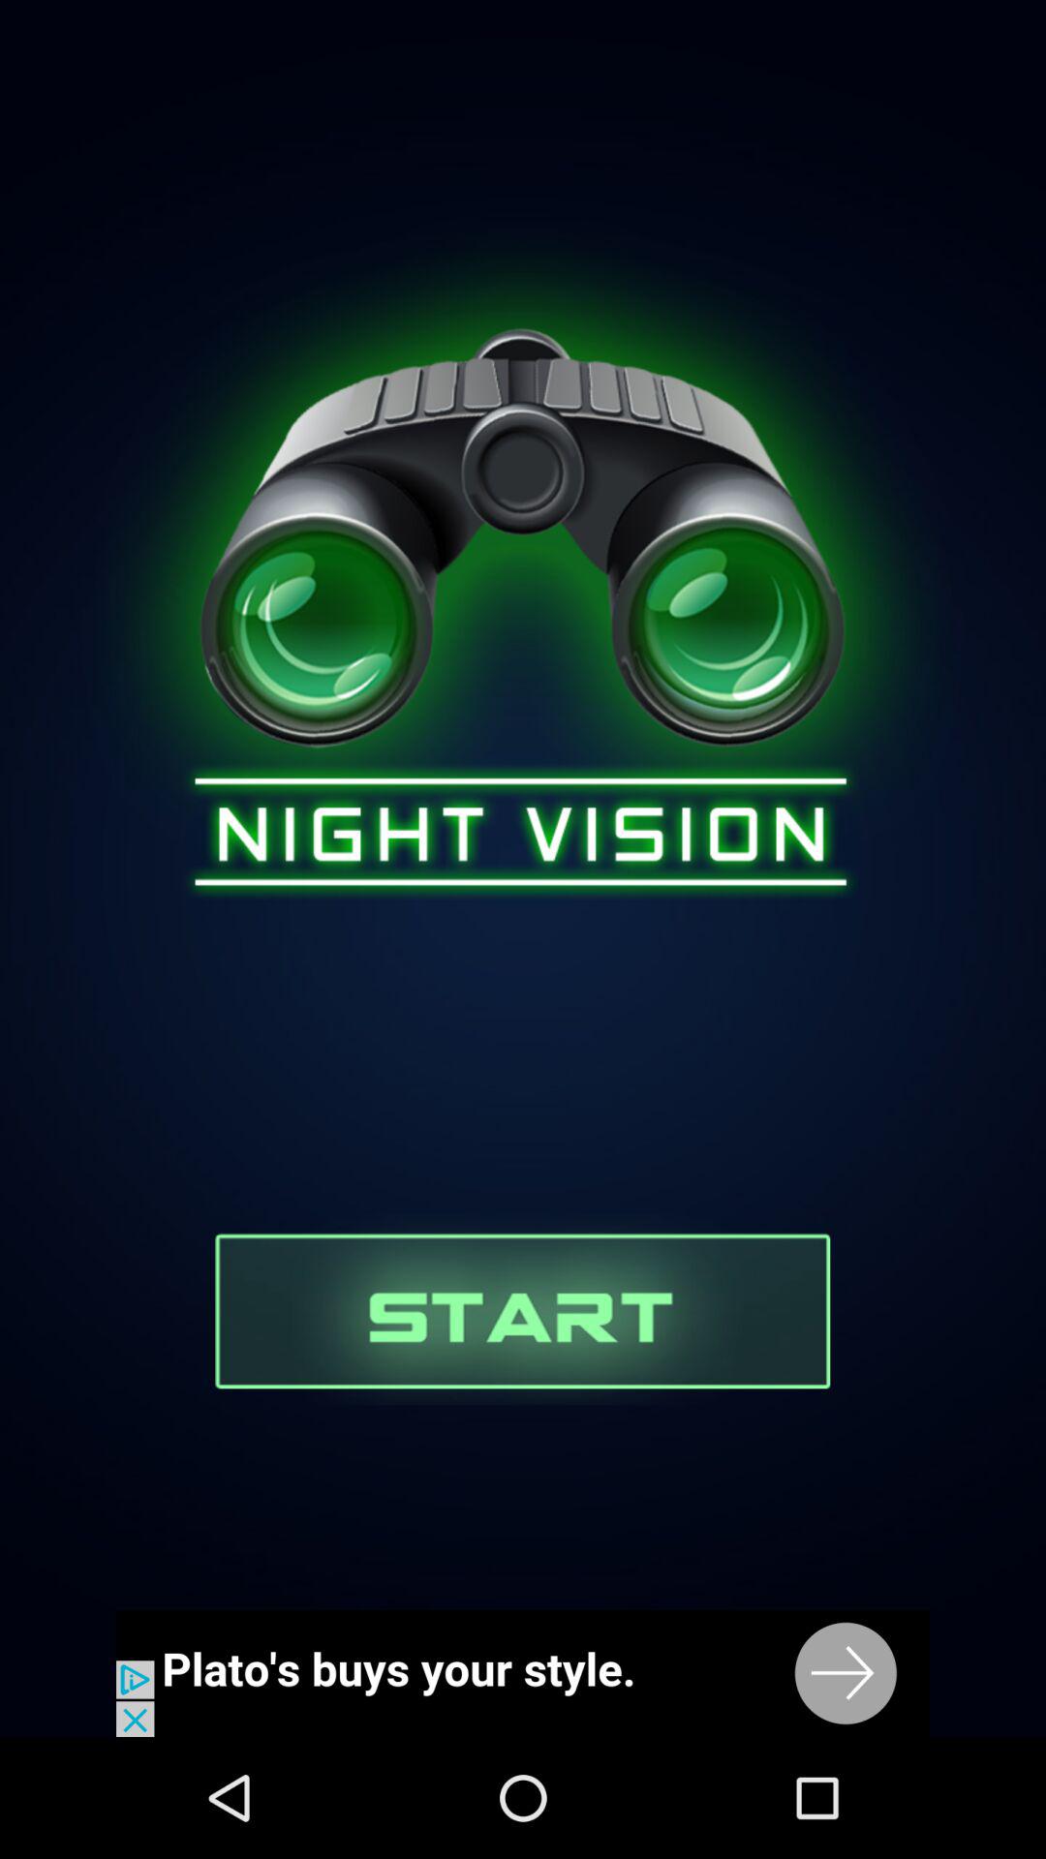  I want to click on advertisement, so click(523, 1673).